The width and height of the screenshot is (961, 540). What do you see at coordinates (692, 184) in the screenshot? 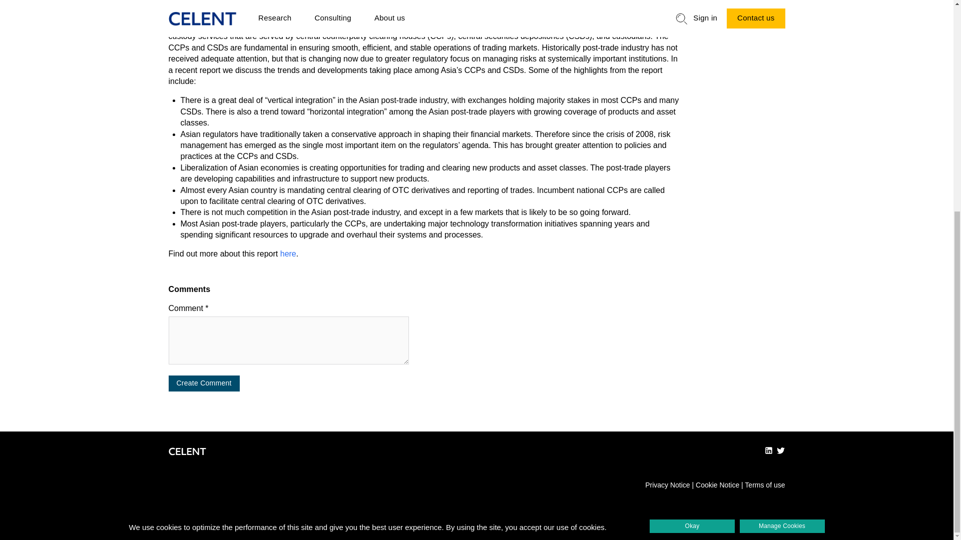
I see `Okay` at bounding box center [692, 184].